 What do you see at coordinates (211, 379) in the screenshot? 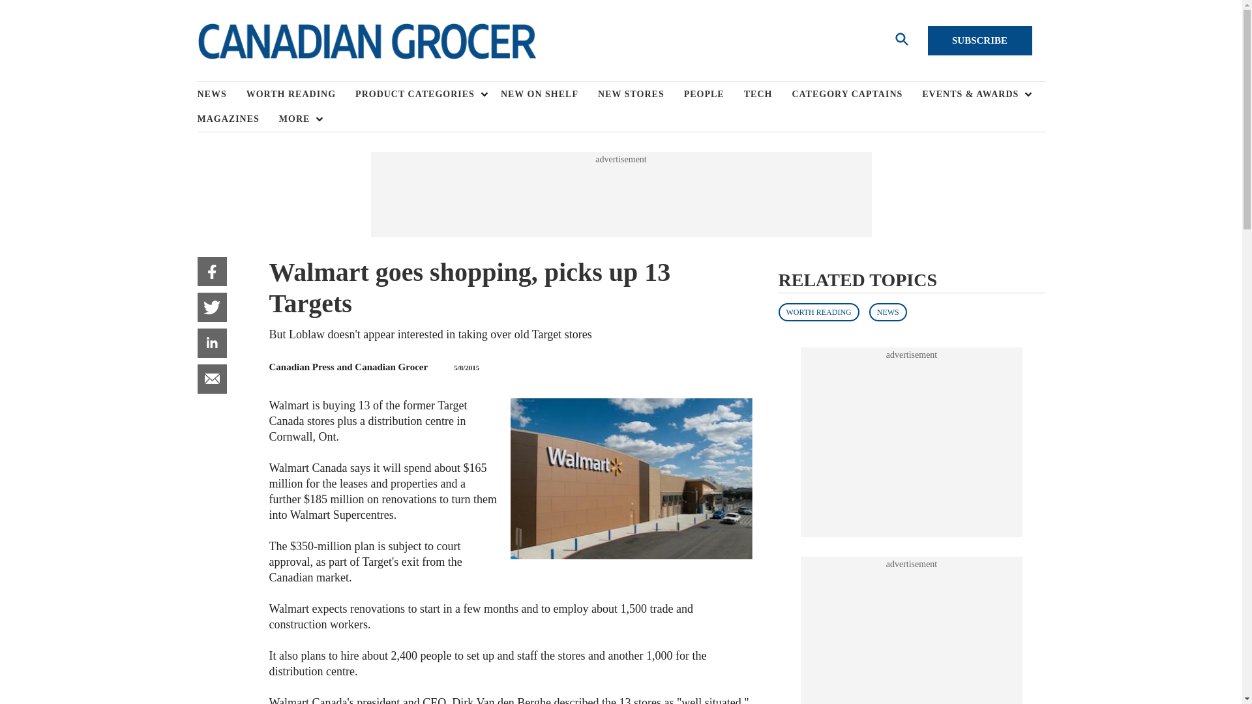
I see `email` at bounding box center [211, 379].